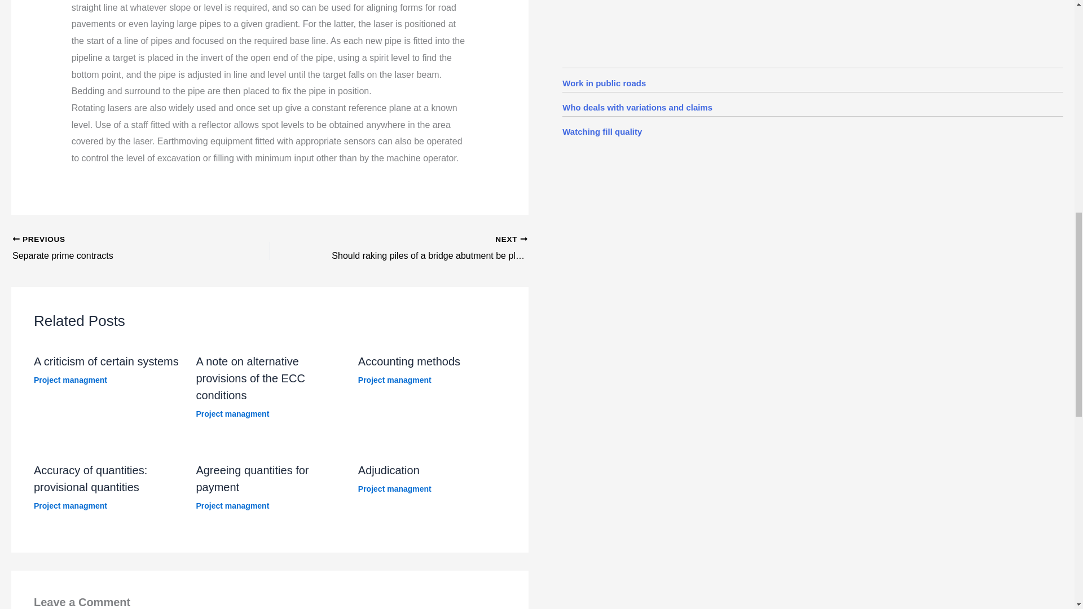 This screenshot has width=1083, height=609. I want to click on Who deals with variations and claims, so click(637, 107).